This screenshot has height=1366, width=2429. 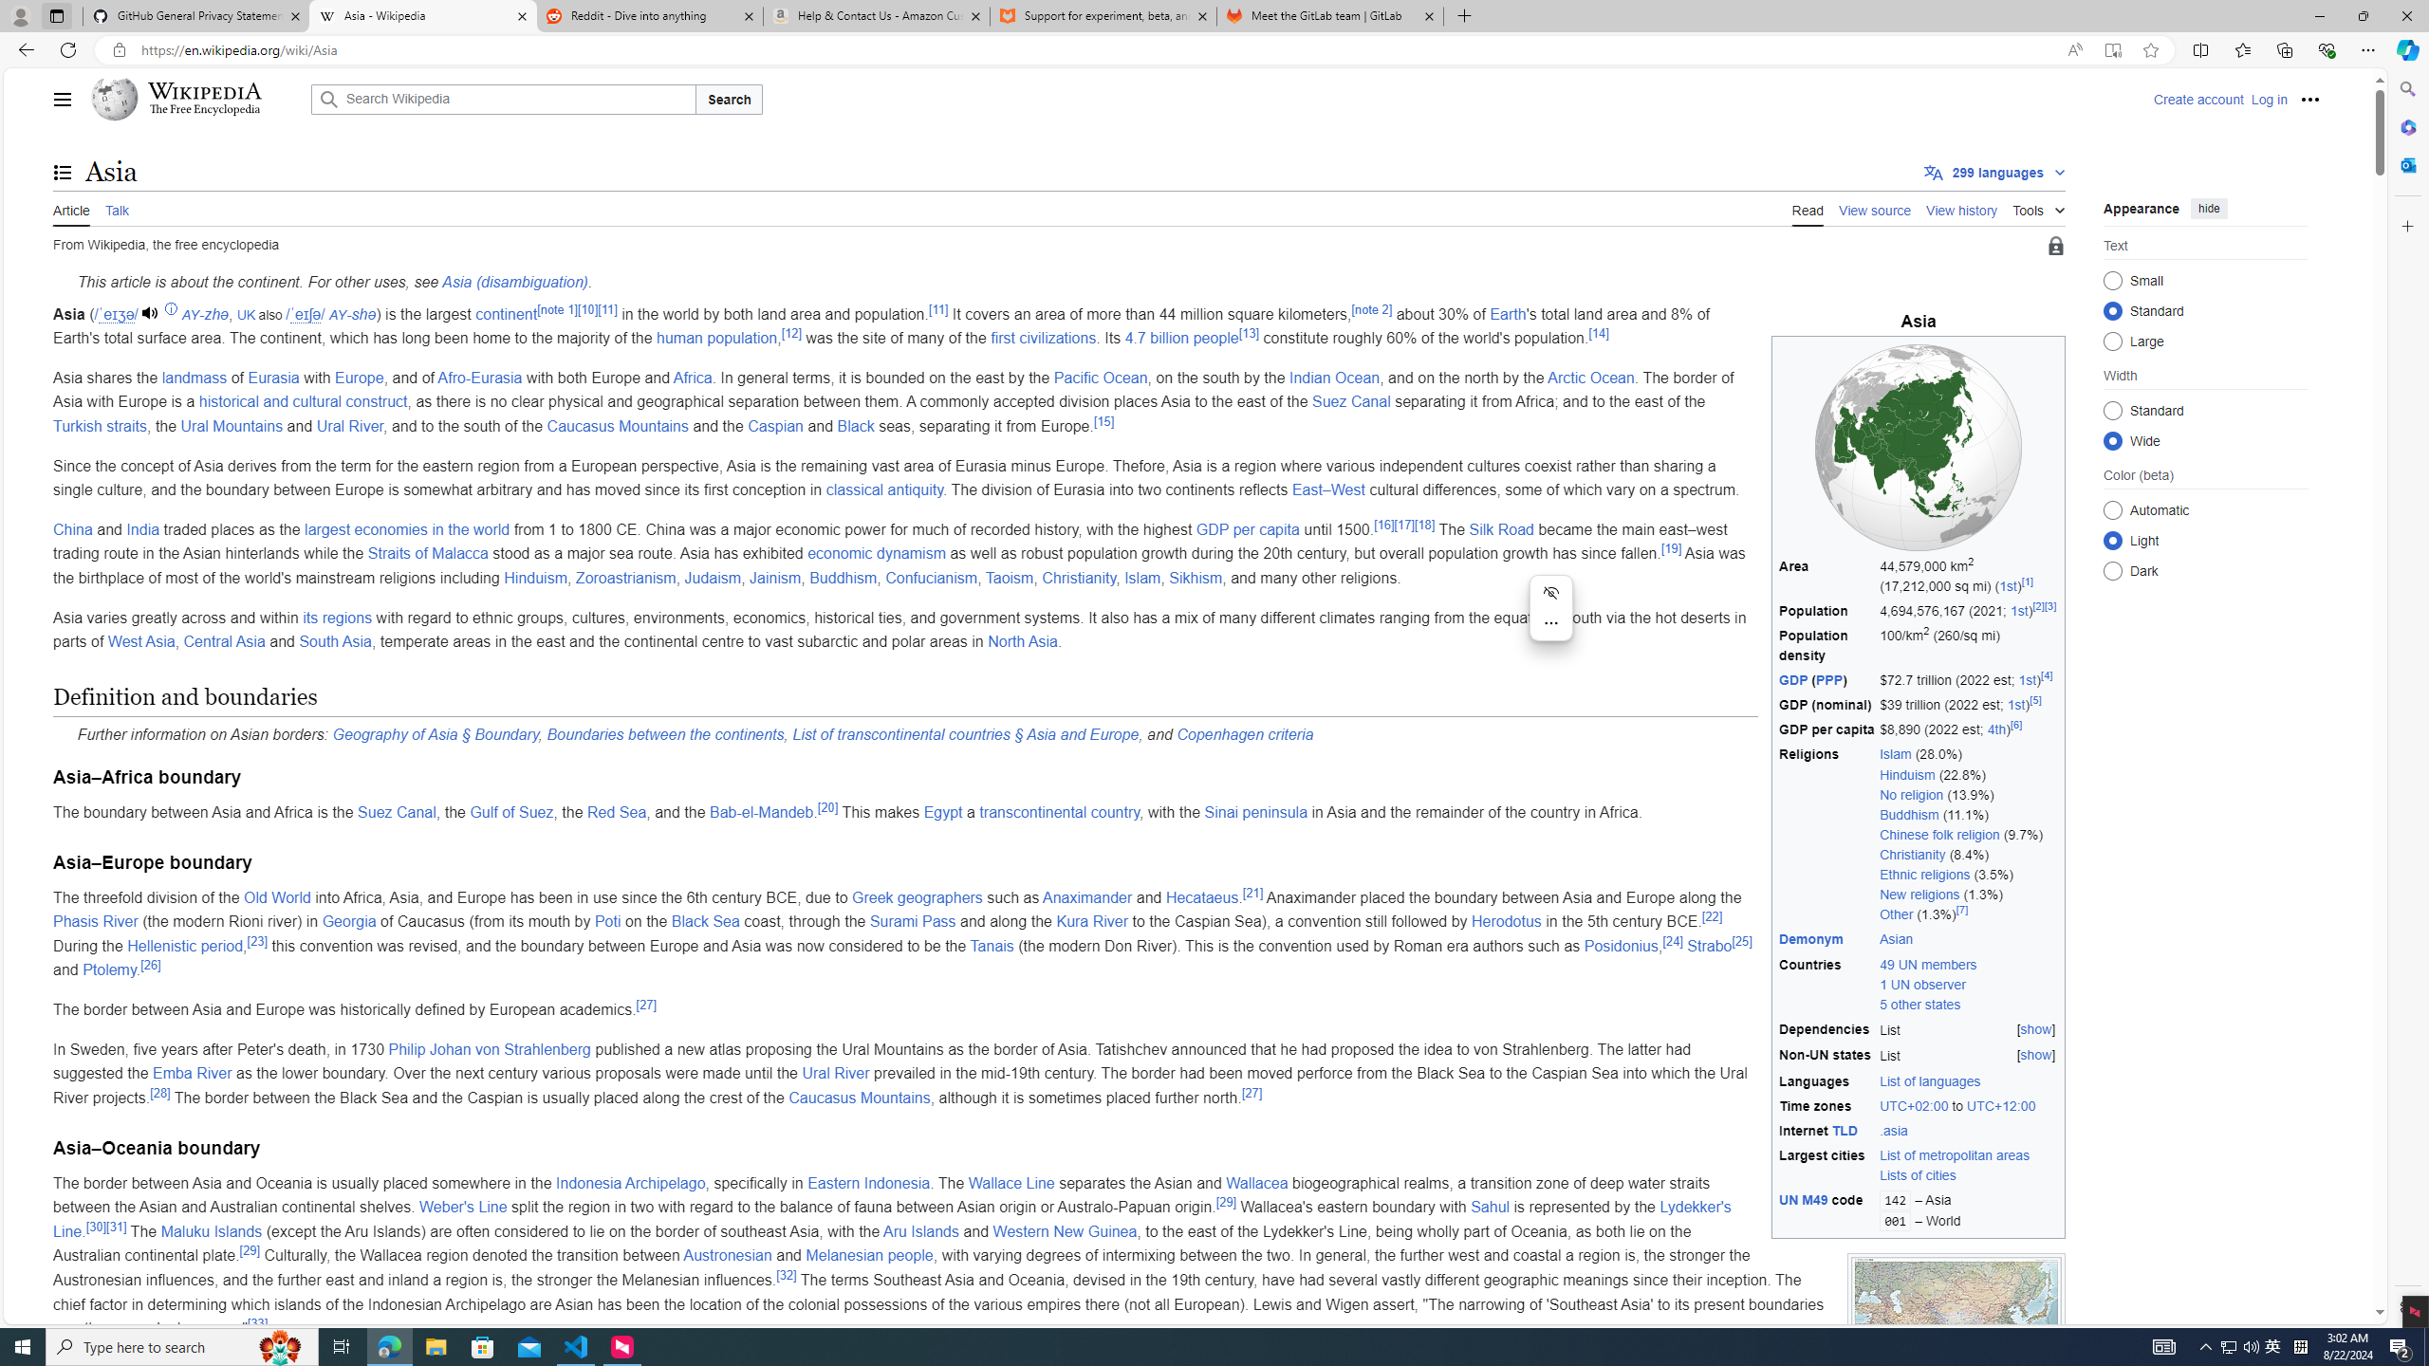 I want to click on [20], so click(x=827, y=806).